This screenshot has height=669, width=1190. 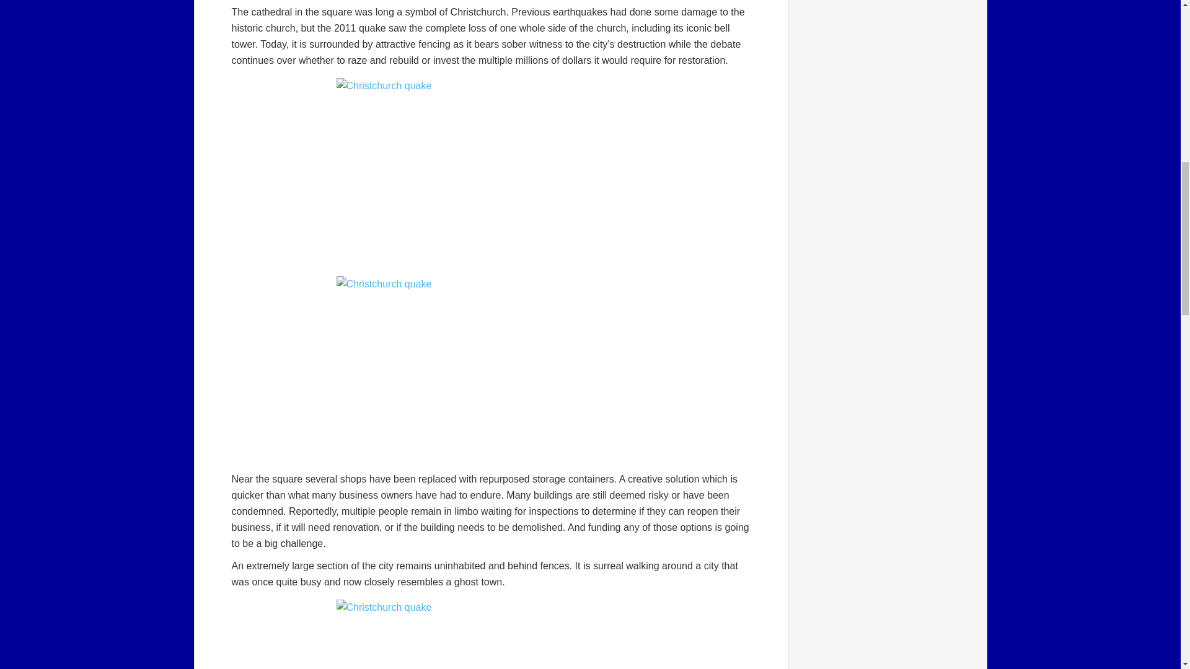 I want to click on Cathedral, so click(x=491, y=171).